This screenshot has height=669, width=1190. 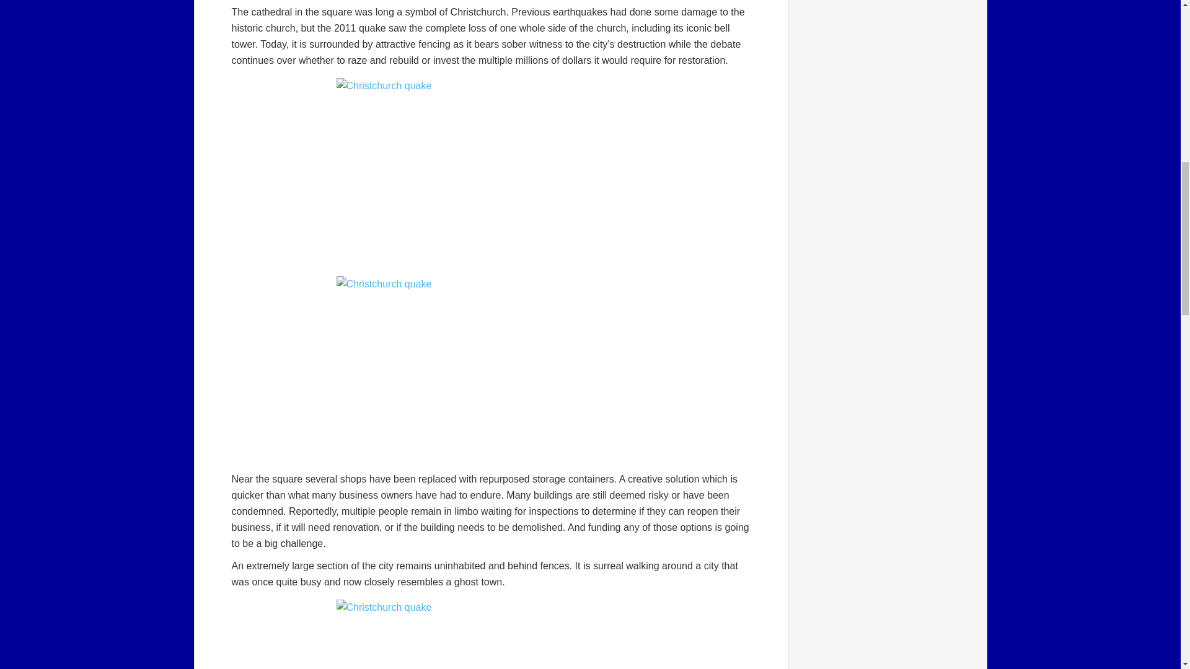 I want to click on Cathedral, so click(x=491, y=171).